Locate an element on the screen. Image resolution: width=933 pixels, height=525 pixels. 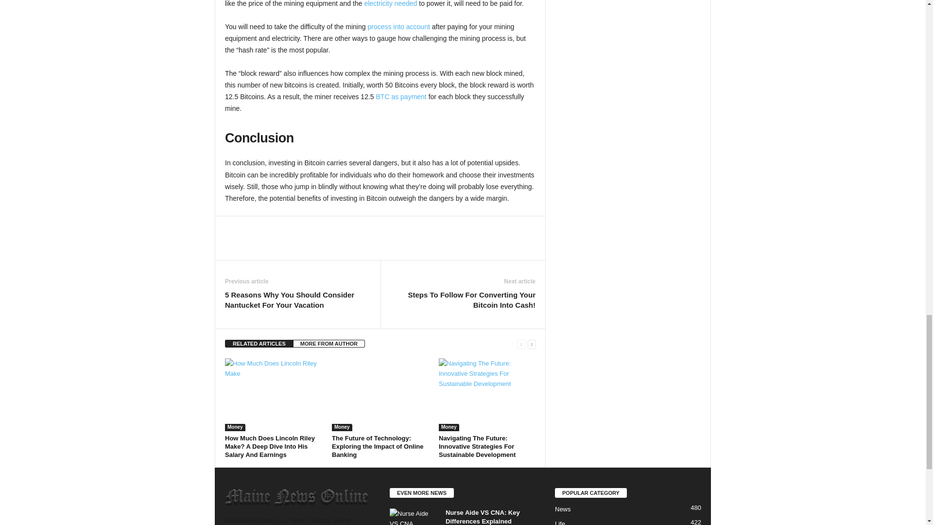
electricity needed is located at coordinates (390, 4).